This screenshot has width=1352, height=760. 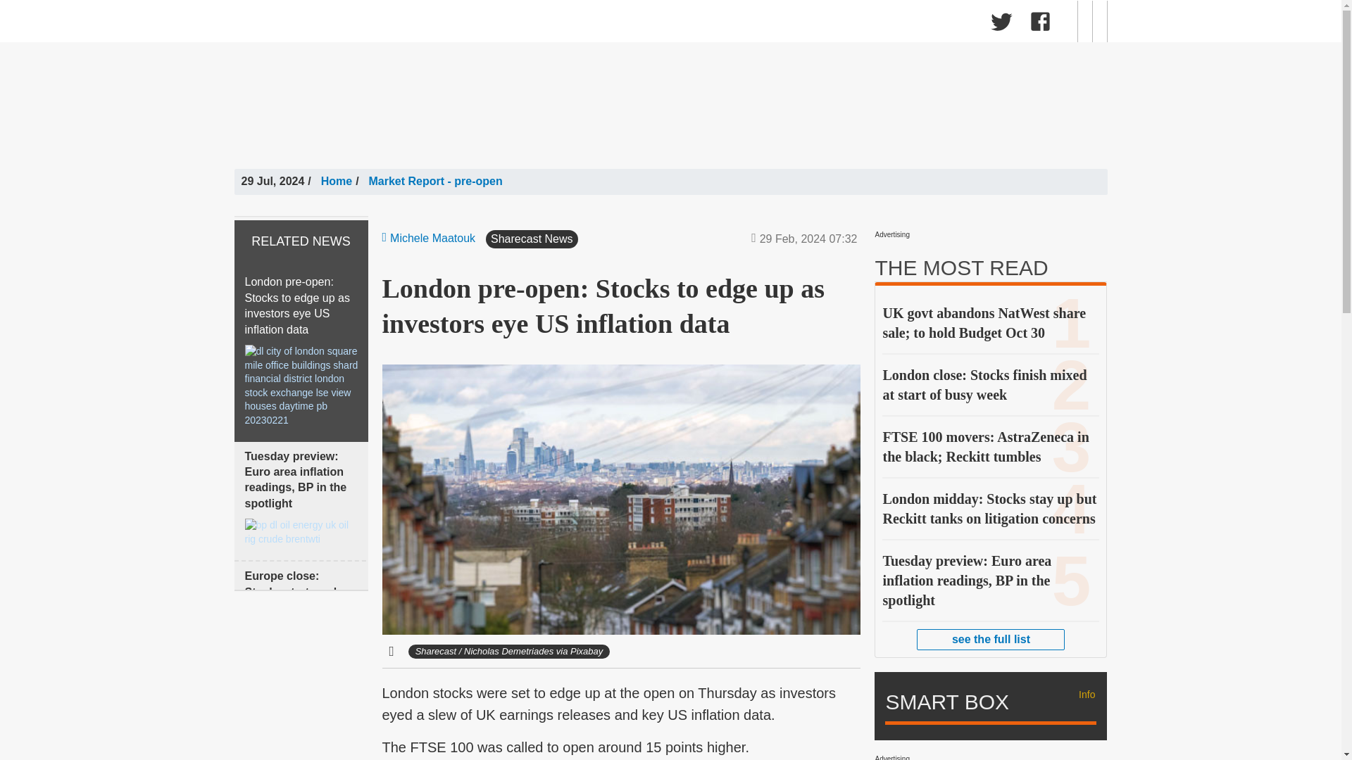 I want to click on Market Data, so click(x=376, y=24).